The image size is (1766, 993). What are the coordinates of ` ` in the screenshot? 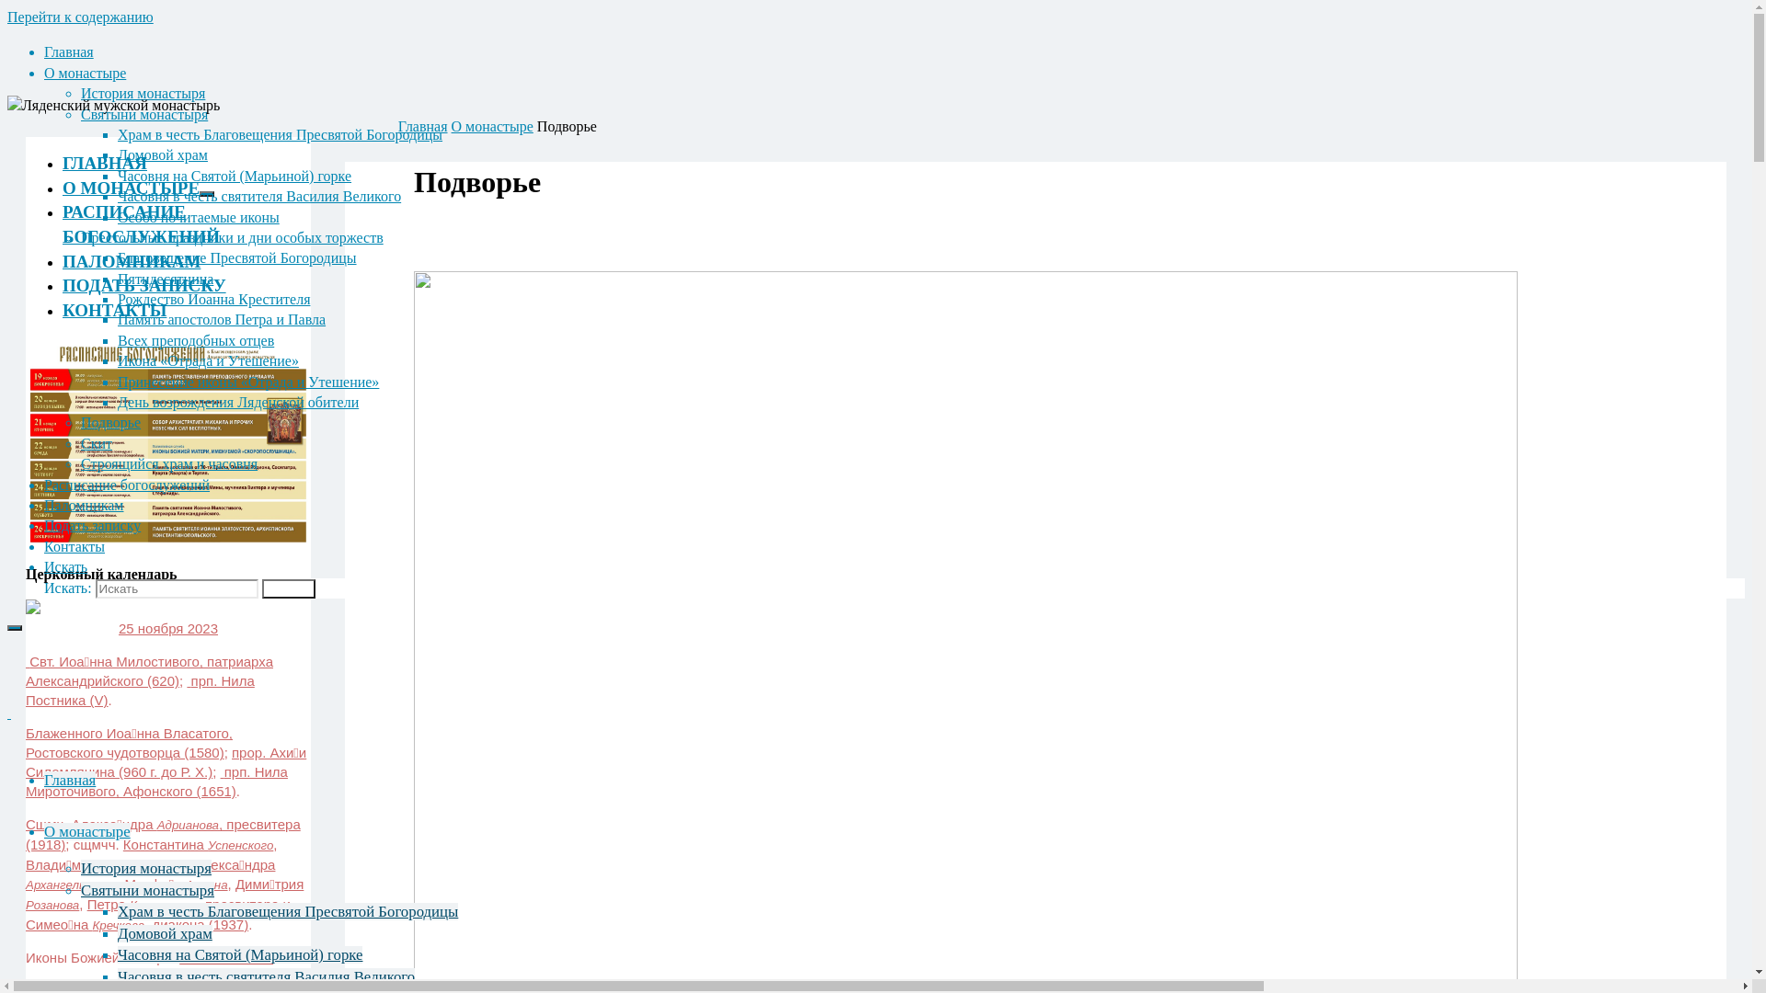 It's located at (9, 713).